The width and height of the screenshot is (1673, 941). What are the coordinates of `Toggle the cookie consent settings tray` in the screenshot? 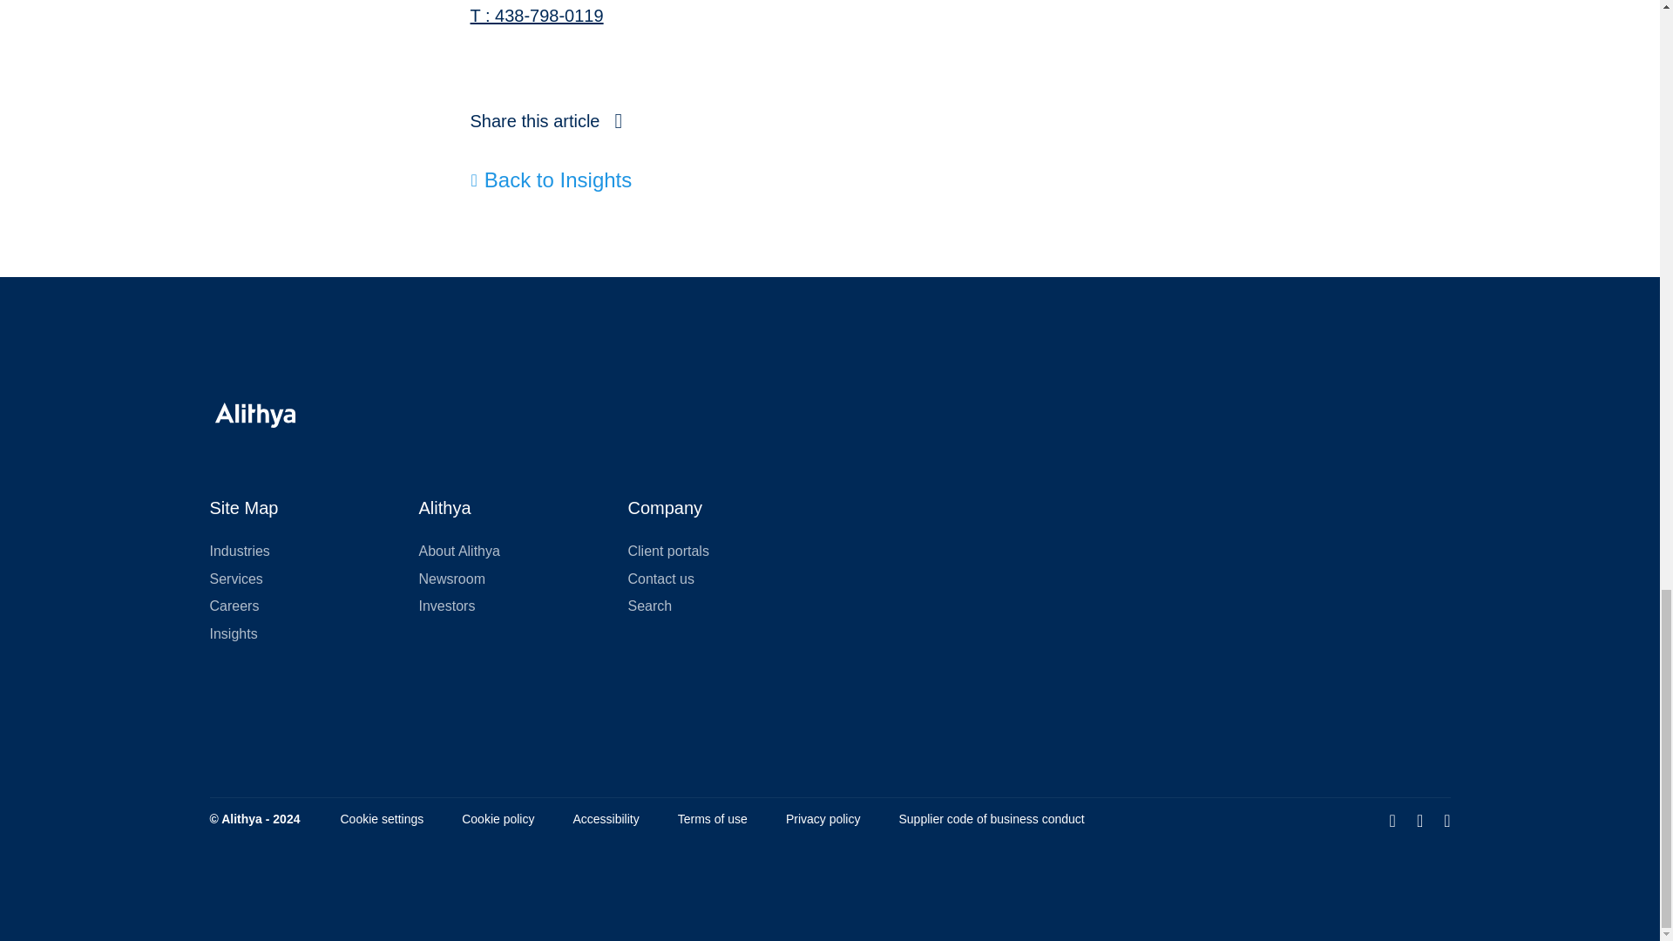 It's located at (381, 819).